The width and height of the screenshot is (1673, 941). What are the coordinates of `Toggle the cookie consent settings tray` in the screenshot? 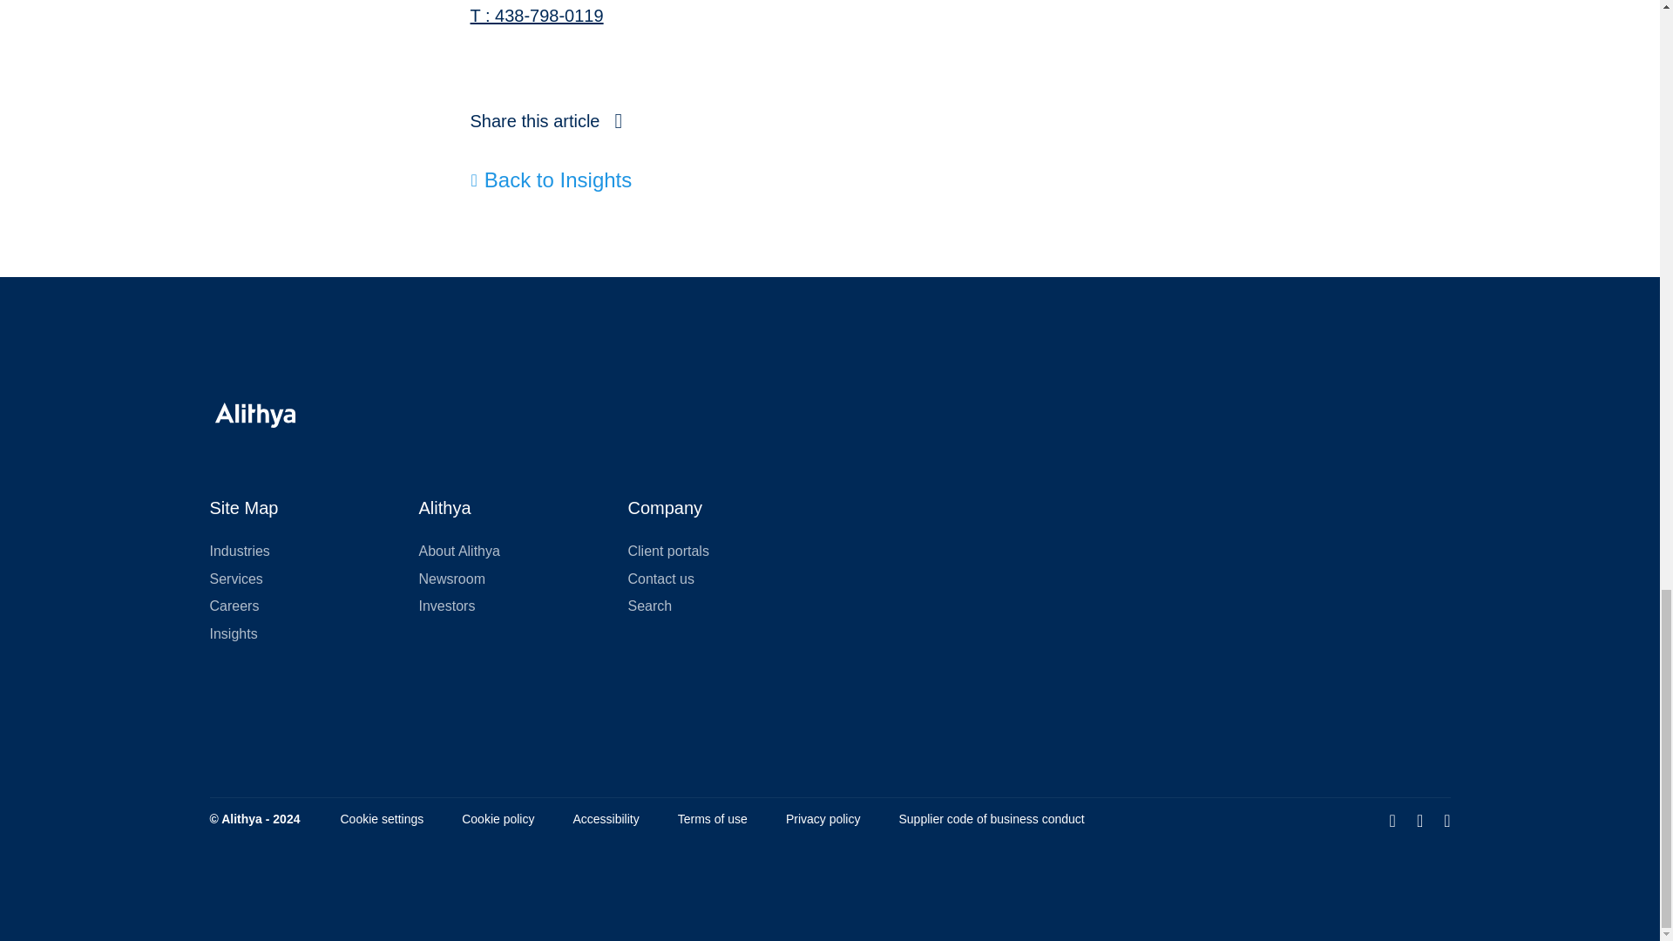 It's located at (381, 819).